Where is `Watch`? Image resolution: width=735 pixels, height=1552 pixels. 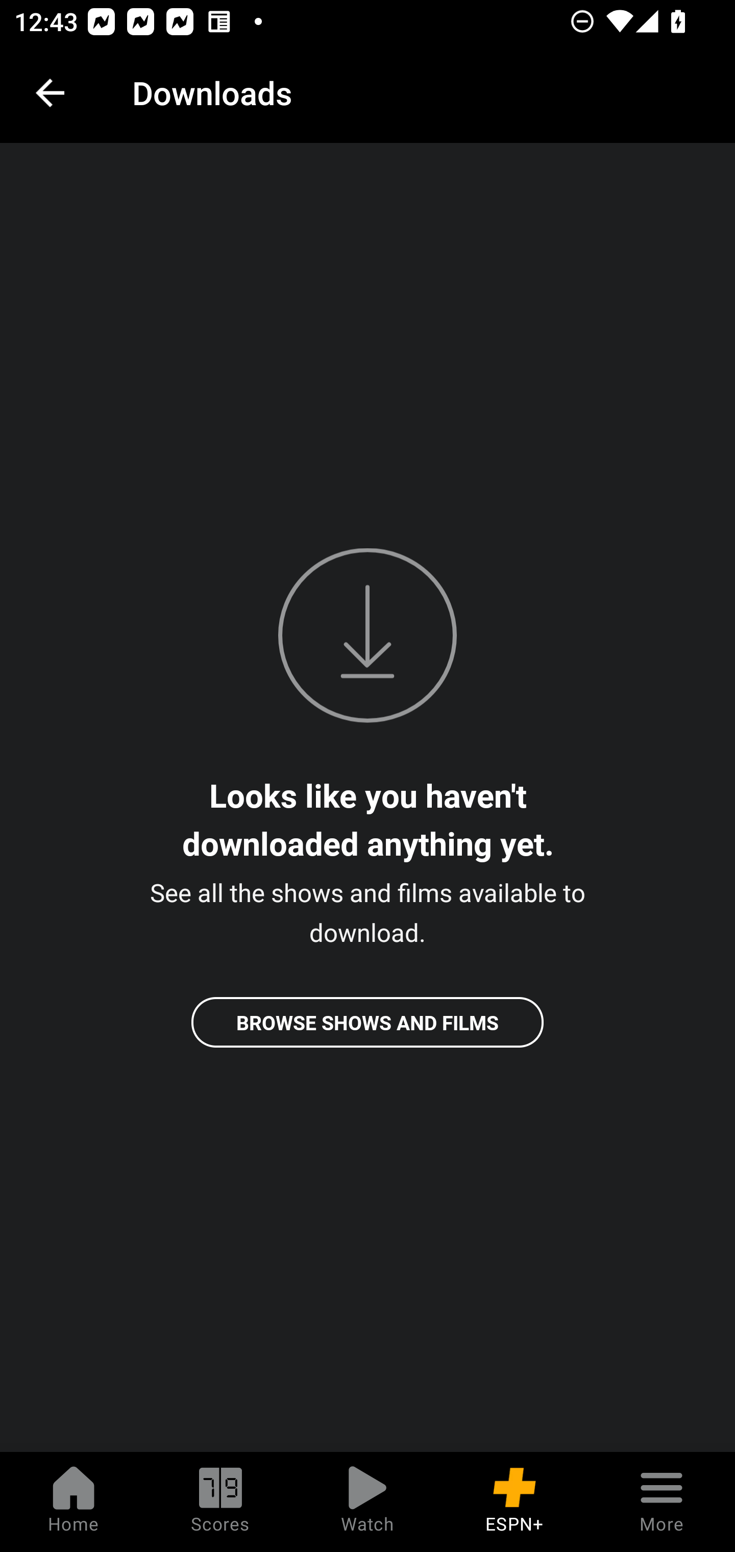
Watch is located at coordinates (367, 1502).